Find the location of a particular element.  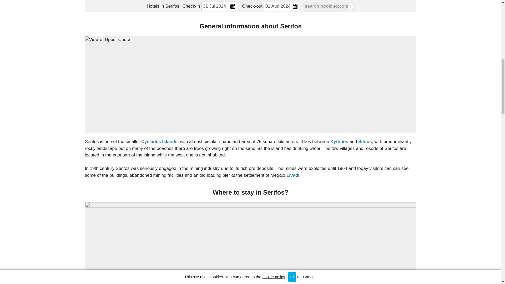

31 Jul 2024 is located at coordinates (219, 6).